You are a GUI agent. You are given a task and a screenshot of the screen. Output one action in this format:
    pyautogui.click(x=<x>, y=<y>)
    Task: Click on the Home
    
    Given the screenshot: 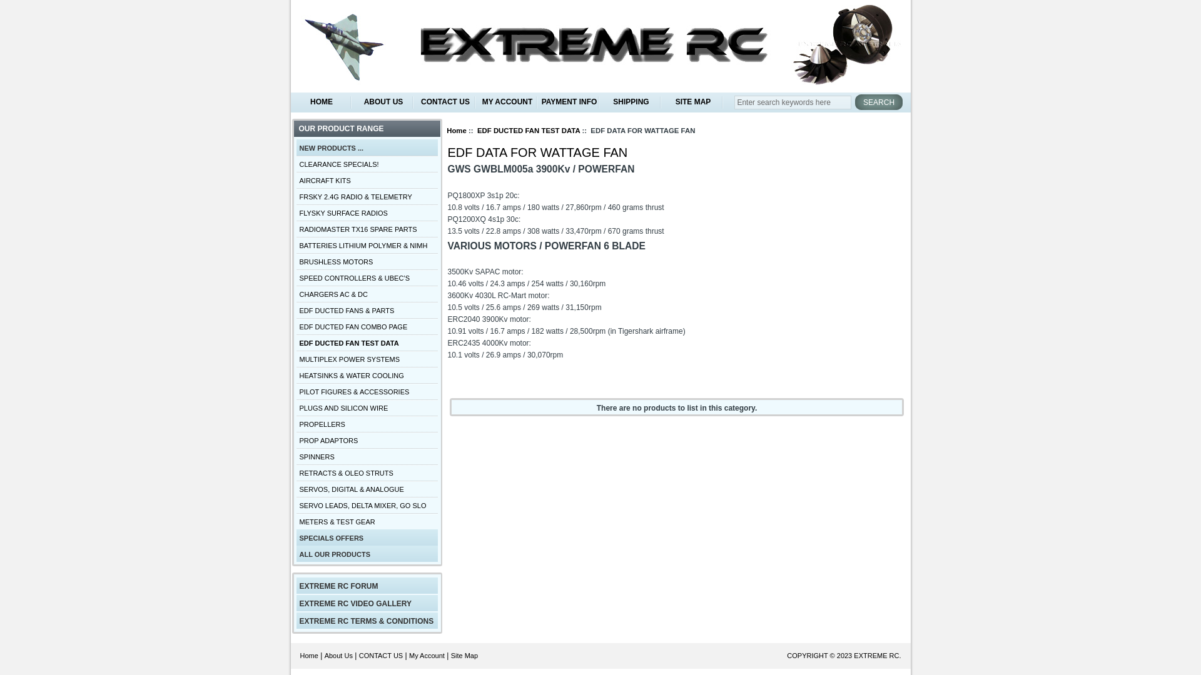 What is the action you would take?
    pyautogui.click(x=309, y=656)
    